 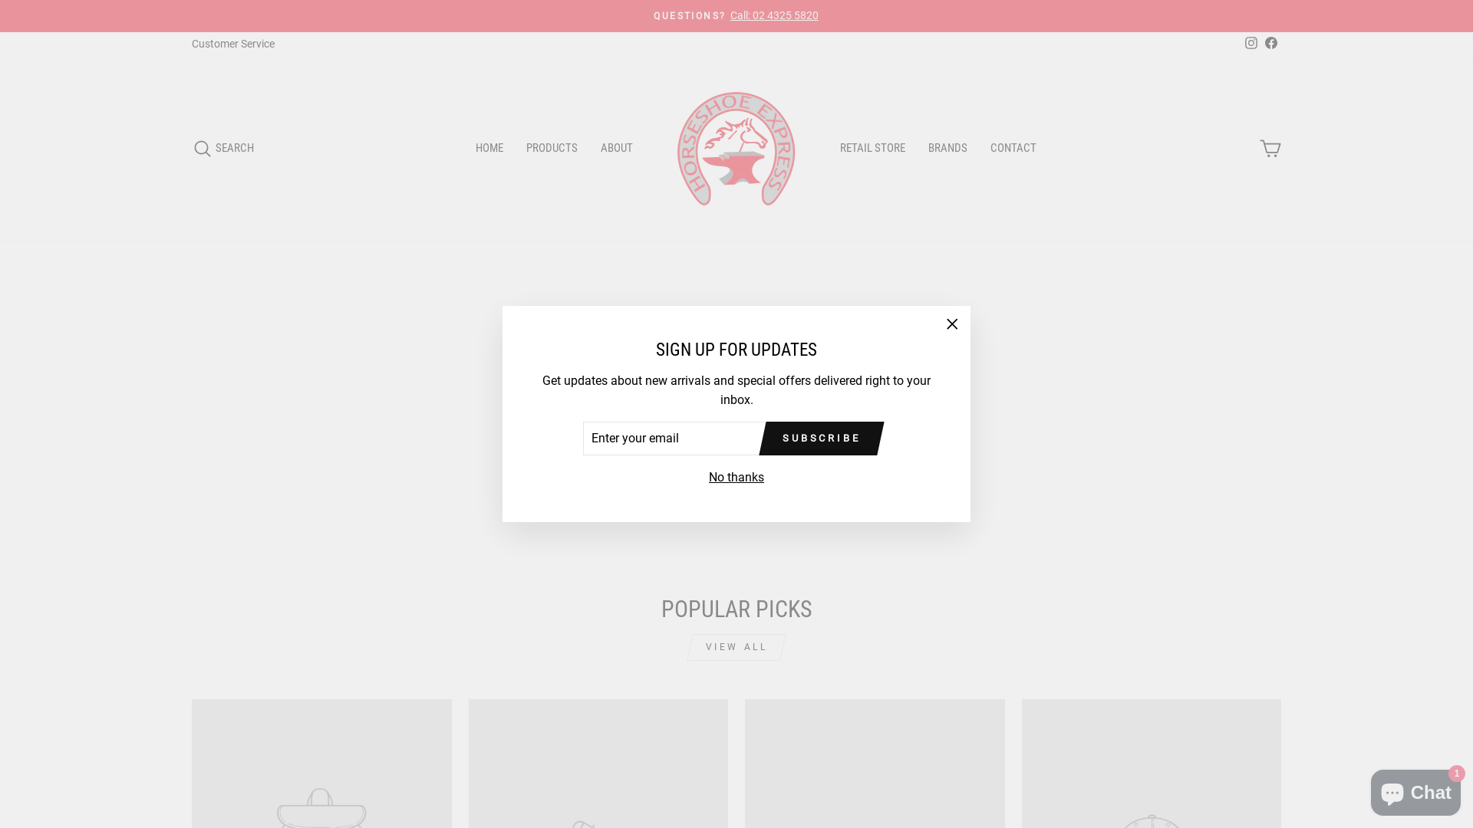 I want to click on Skip to content, so click(x=0, y=0).